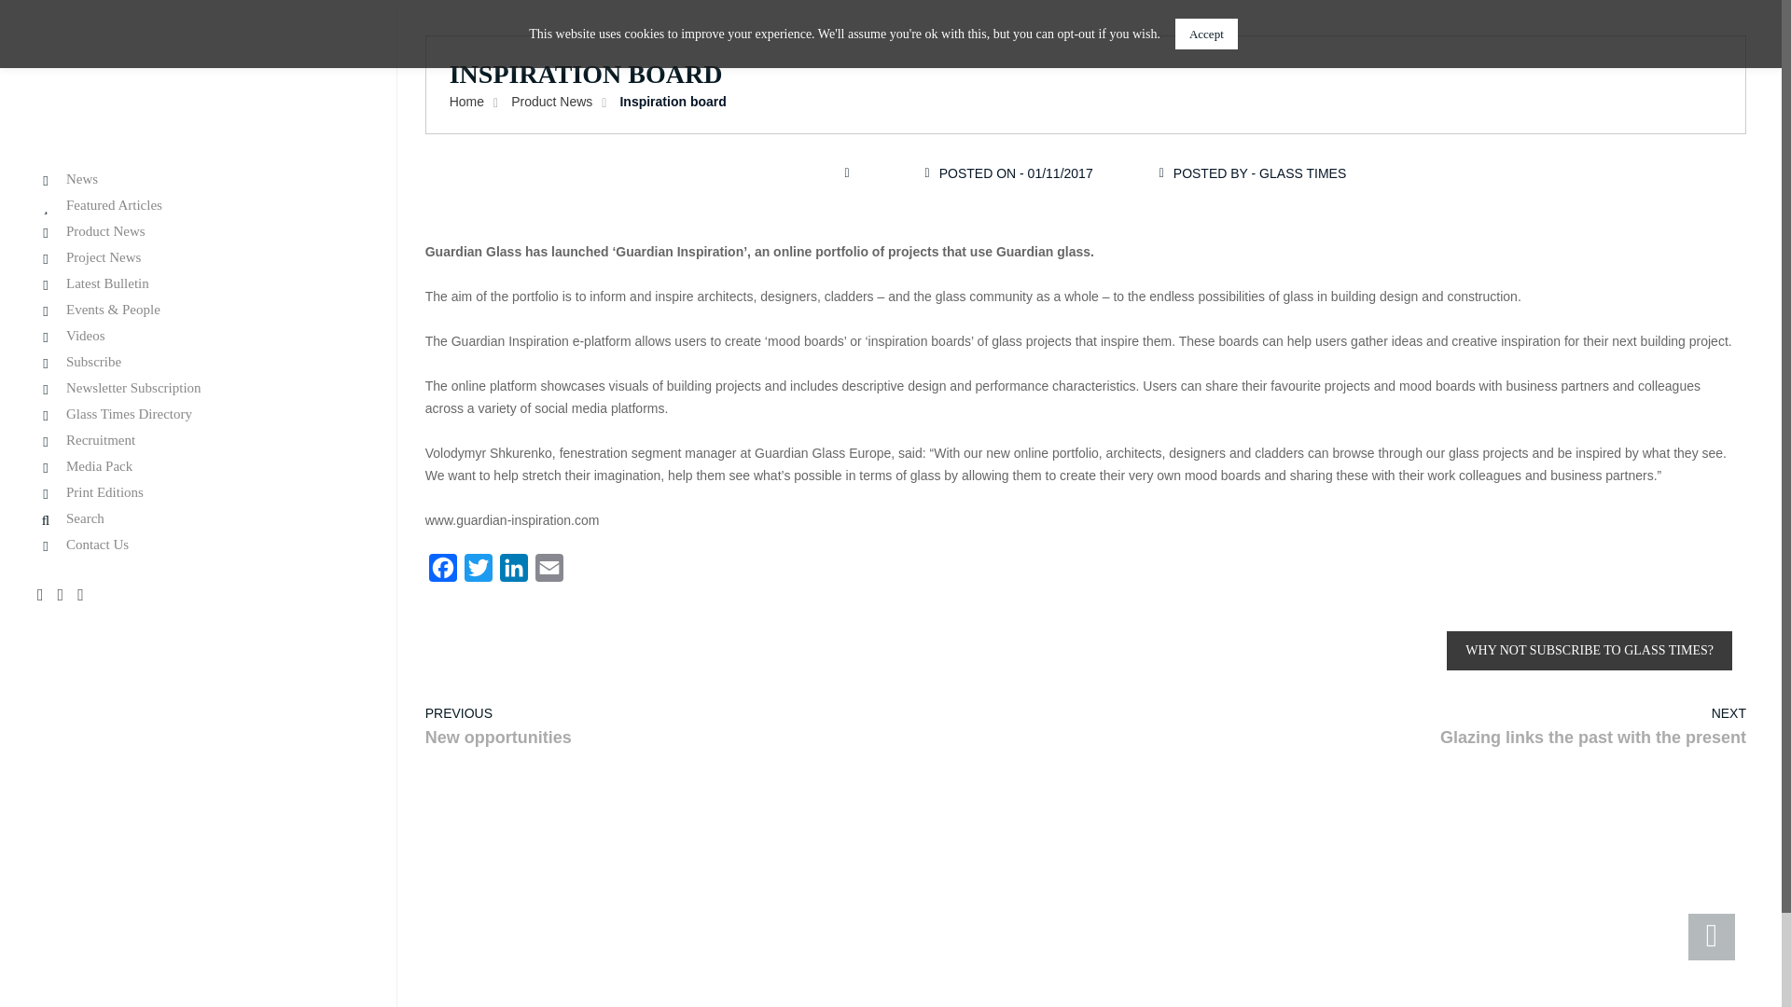 This screenshot has height=1007, width=1791. Describe the element at coordinates (196, 257) in the screenshot. I see `Project News` at that location.